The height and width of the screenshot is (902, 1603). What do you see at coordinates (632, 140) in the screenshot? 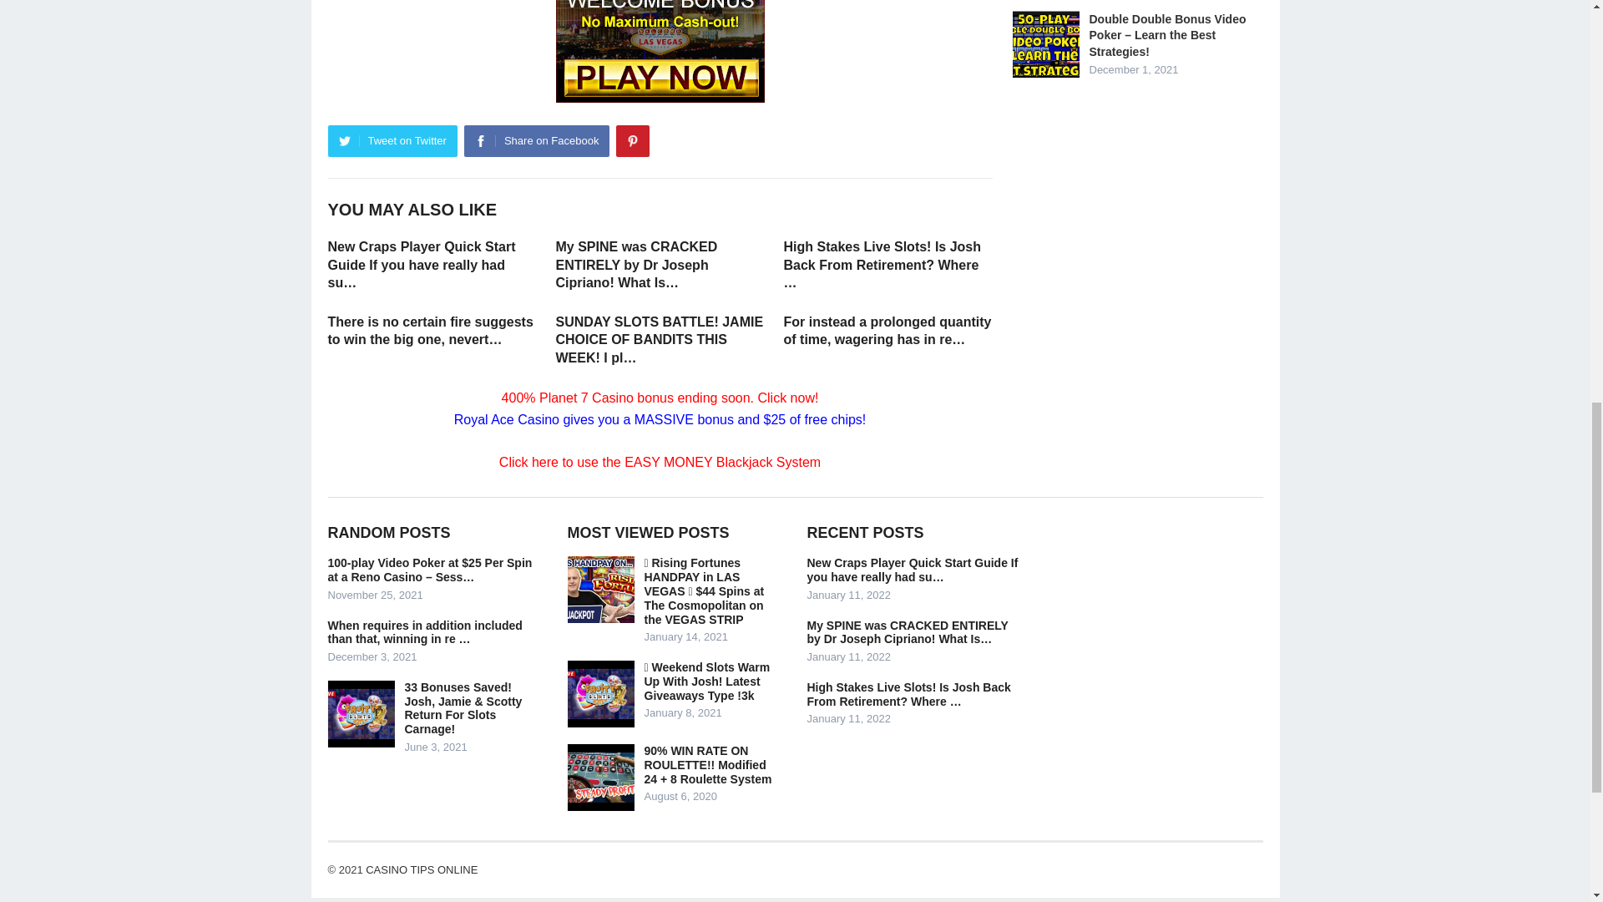
I see `Pinterest` at bounding box center [632, 140].